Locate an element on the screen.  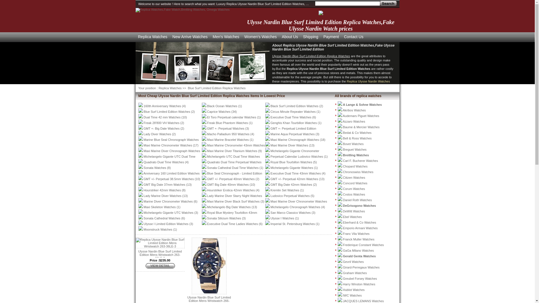
Black Surf Limited Edition Watches is located at coordinates (295, 106).